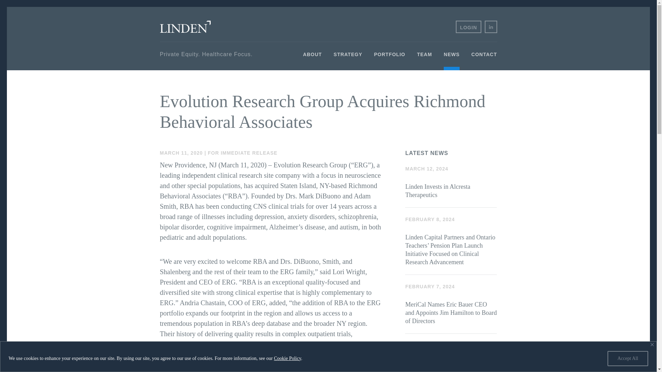 The width and height of the screenshot is (662, 372). Describe the element at coordinates (288, 358) in the screenshot. I see `Cookie Policy` at that location.